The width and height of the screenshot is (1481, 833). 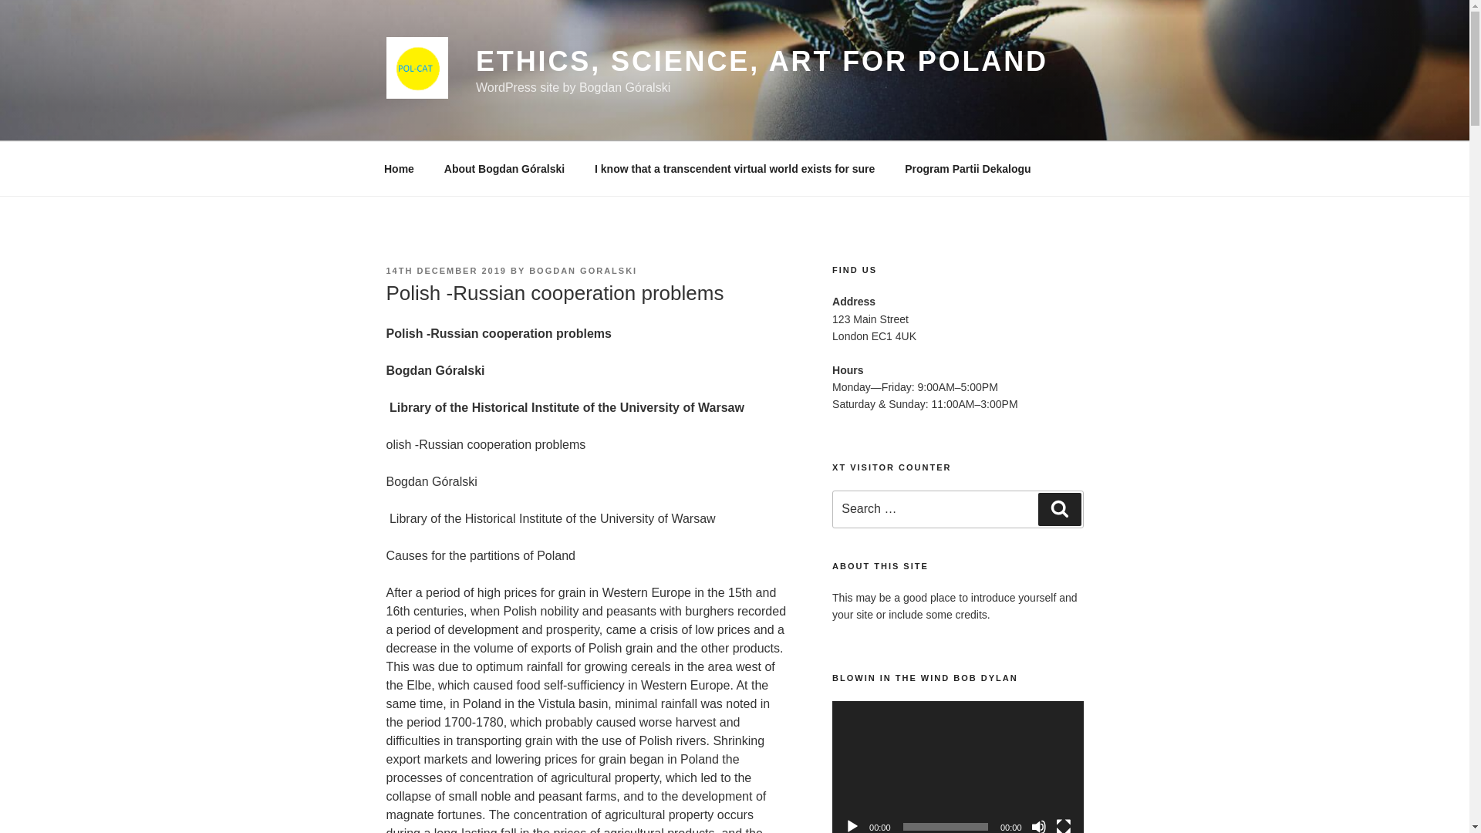 What do you see at coordinates (446, 270) in the screenshot?
I see `14TH DECEMBER 2019` at bounding box center [446, 270].